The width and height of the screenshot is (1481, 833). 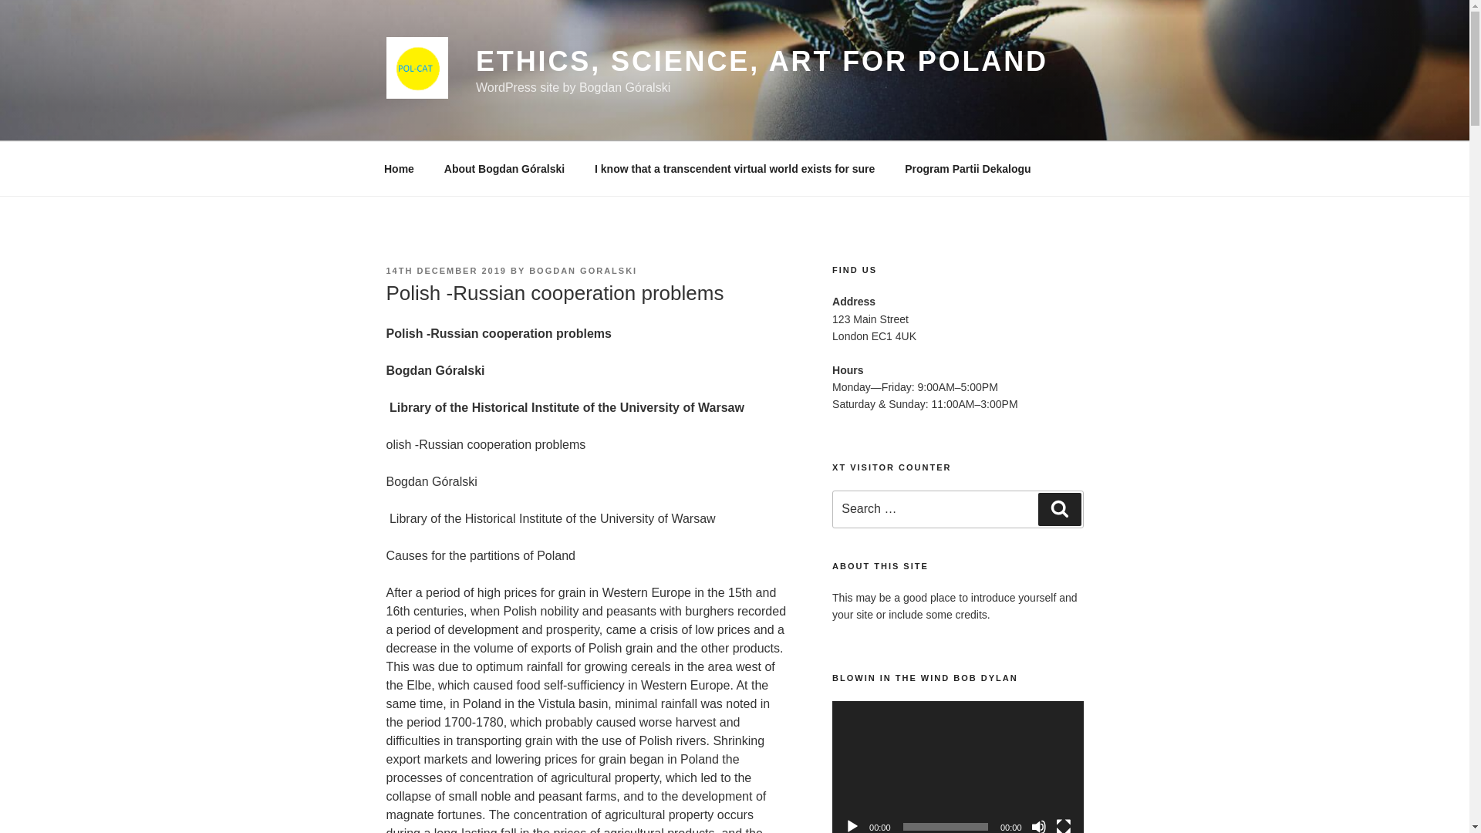 What do you see at coordinates (446, 270) in the screenshot?
I see `14TH DECEMBER 2019` at bounding box center [446, 270].